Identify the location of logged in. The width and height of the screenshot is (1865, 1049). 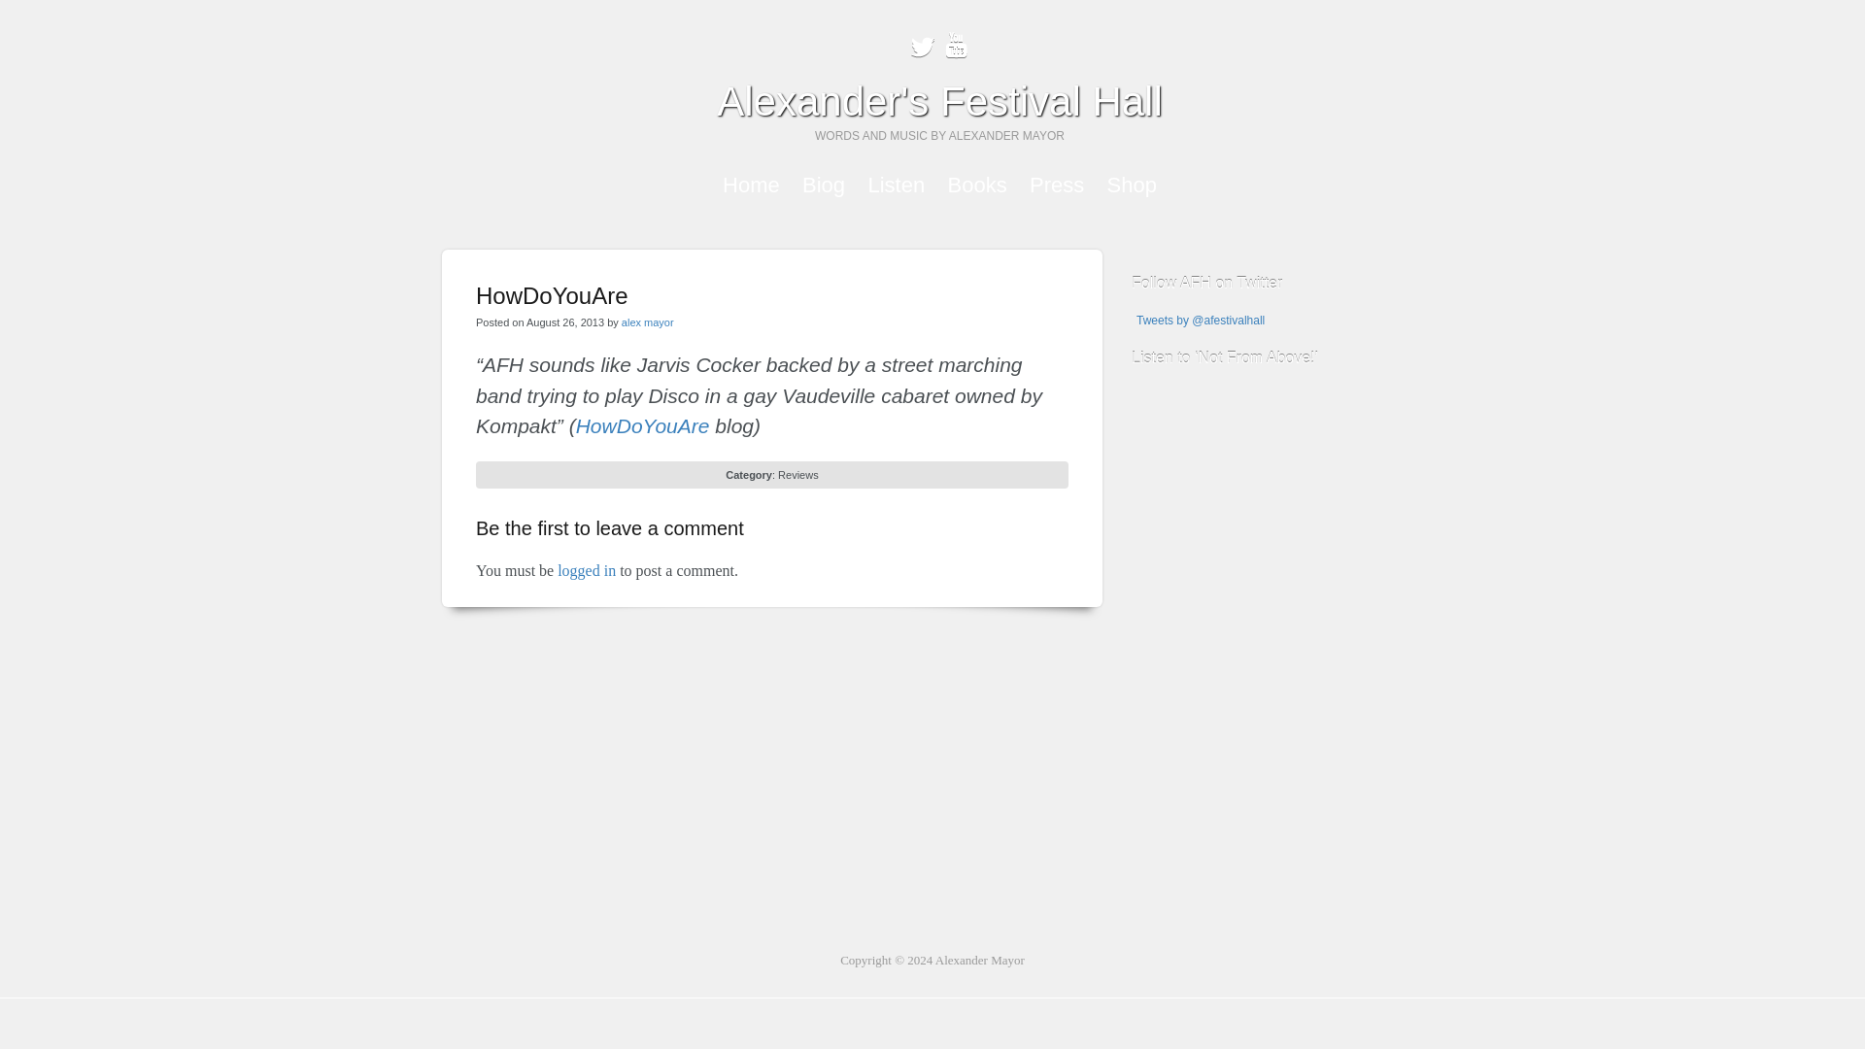
(587, 570).